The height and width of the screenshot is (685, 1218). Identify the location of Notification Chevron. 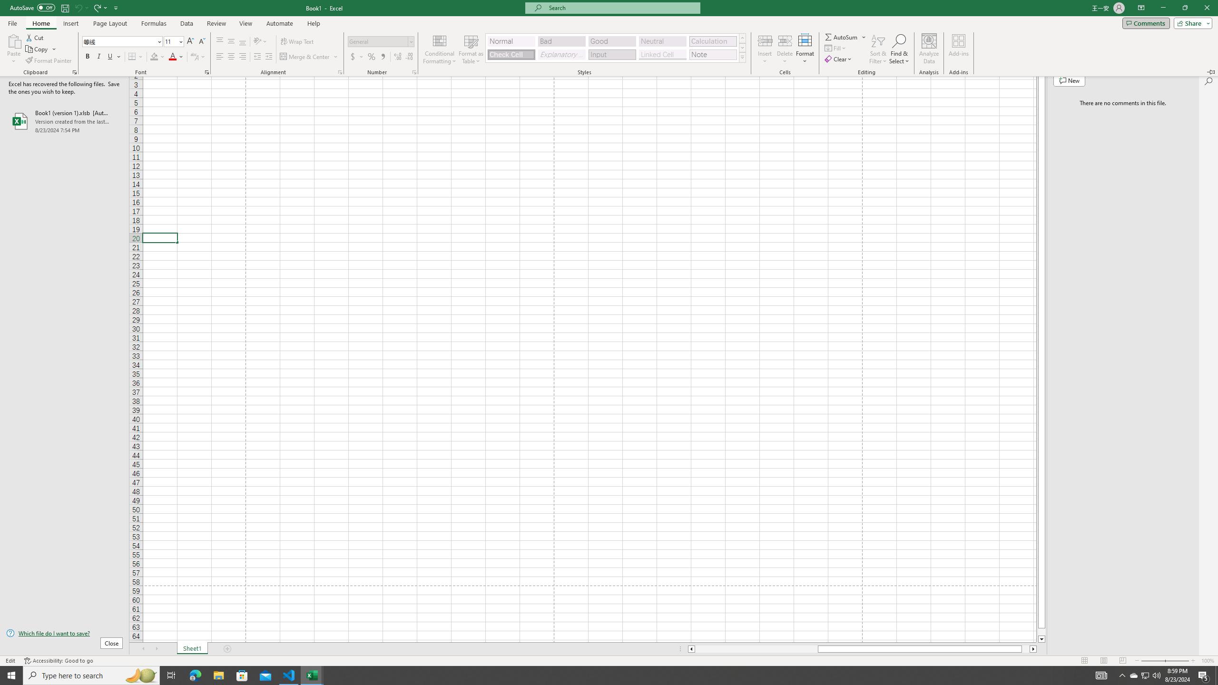
(1122, 675).